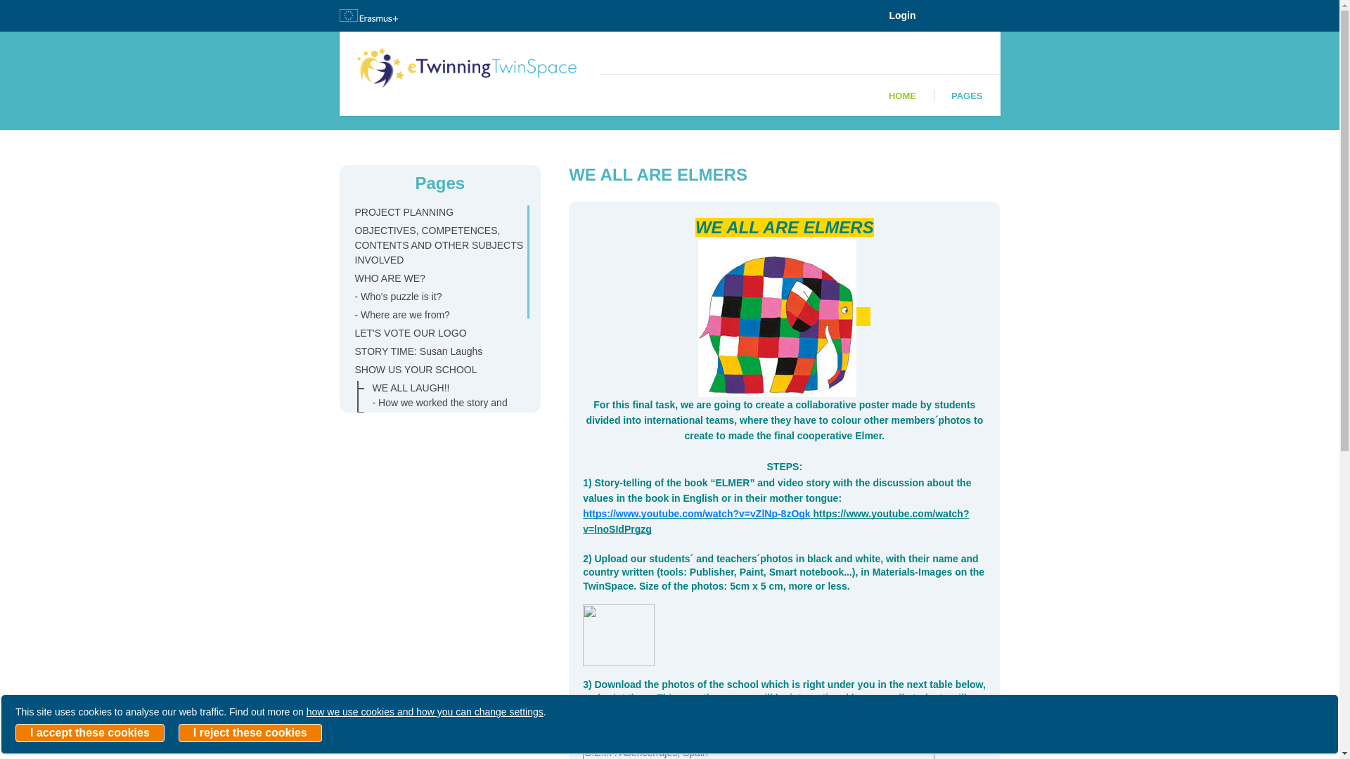 This screenshot has width=1350, height=759. I want to click on I accept these cookies, so click(90, 733).